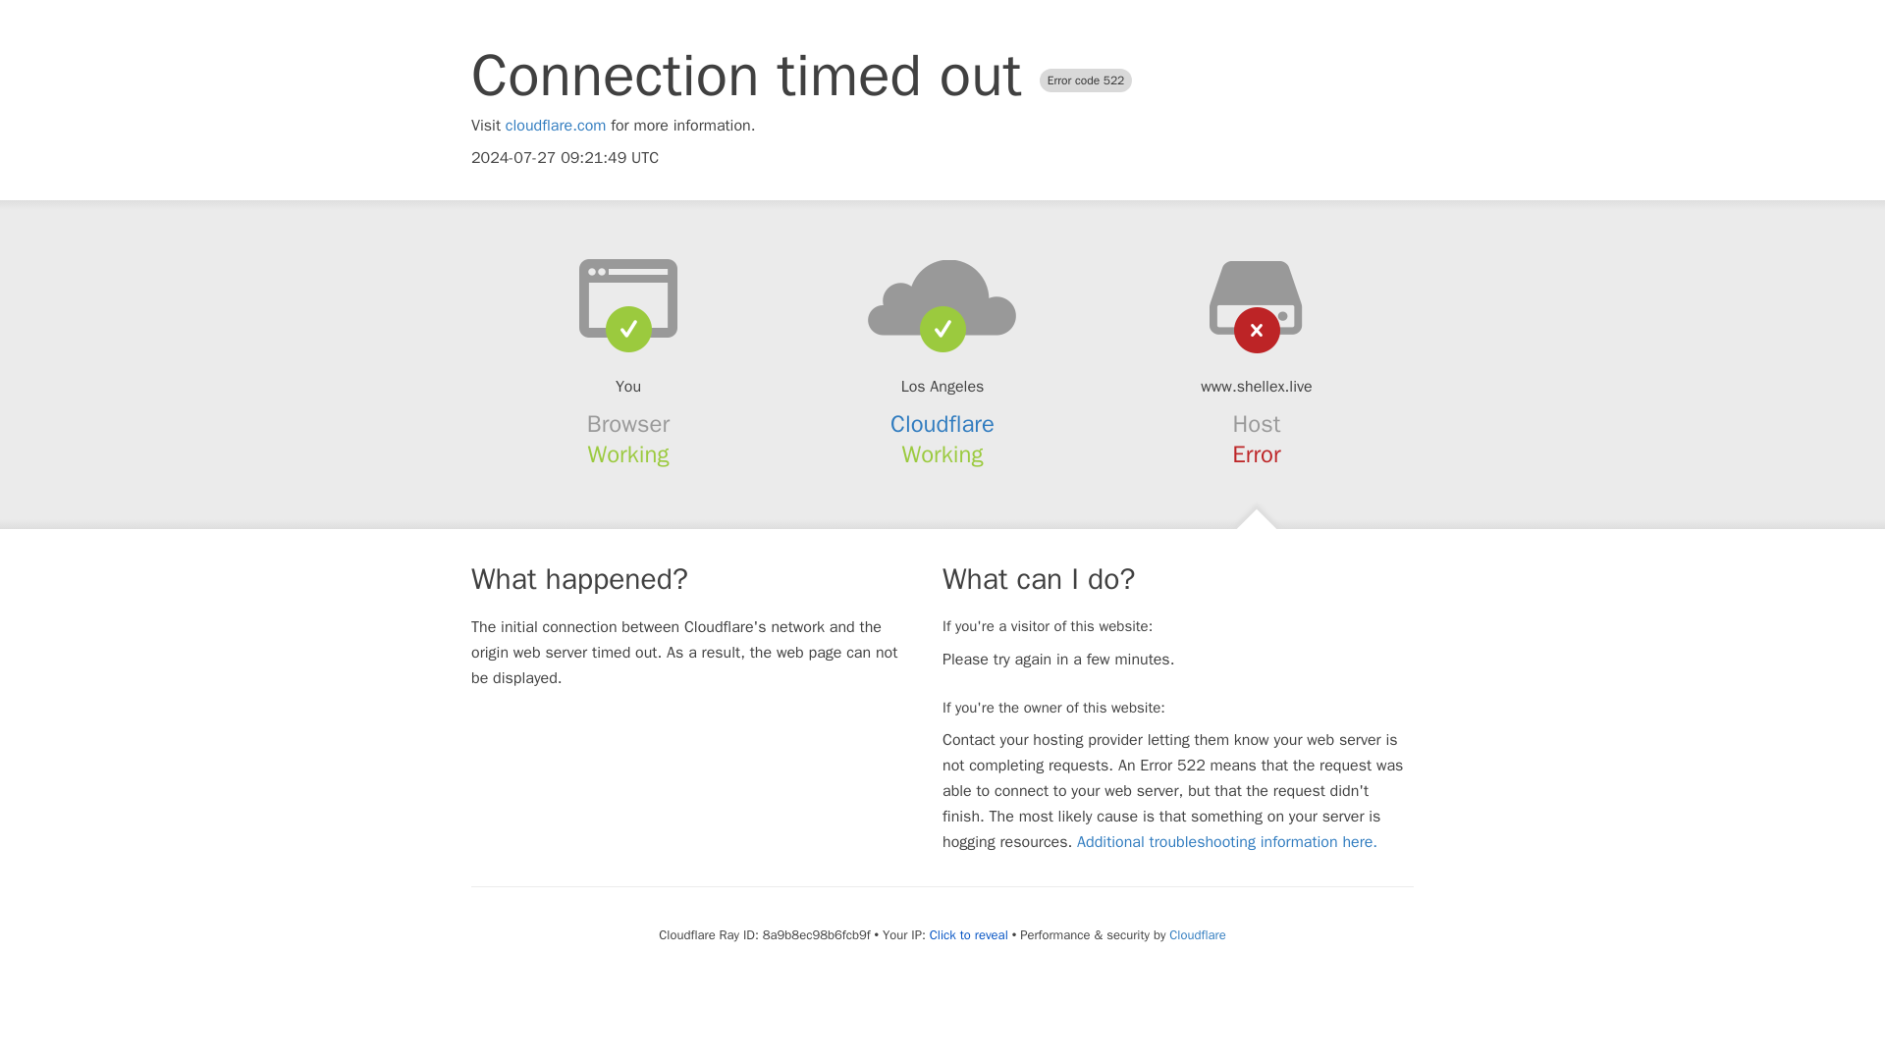 The width and height of the screenshot is (1885, 1060). Describe the element at coordinates (942, 424) in the screenshot. I see `Cloudflare` at that location.